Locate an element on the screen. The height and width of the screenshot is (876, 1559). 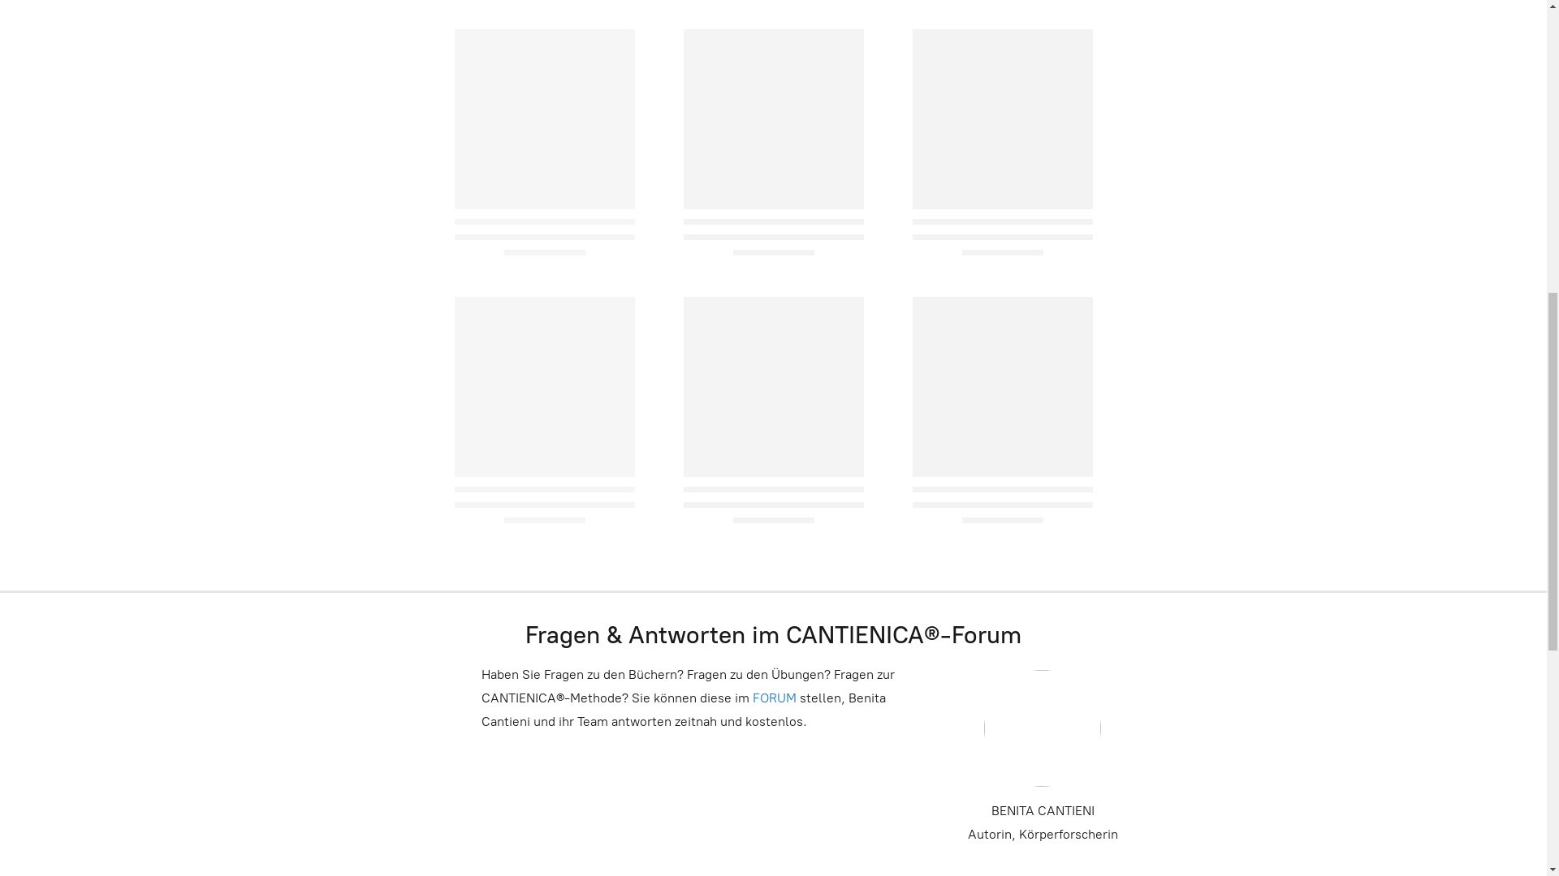
Jetzt einkaufen is located at coordinates (774, 471).